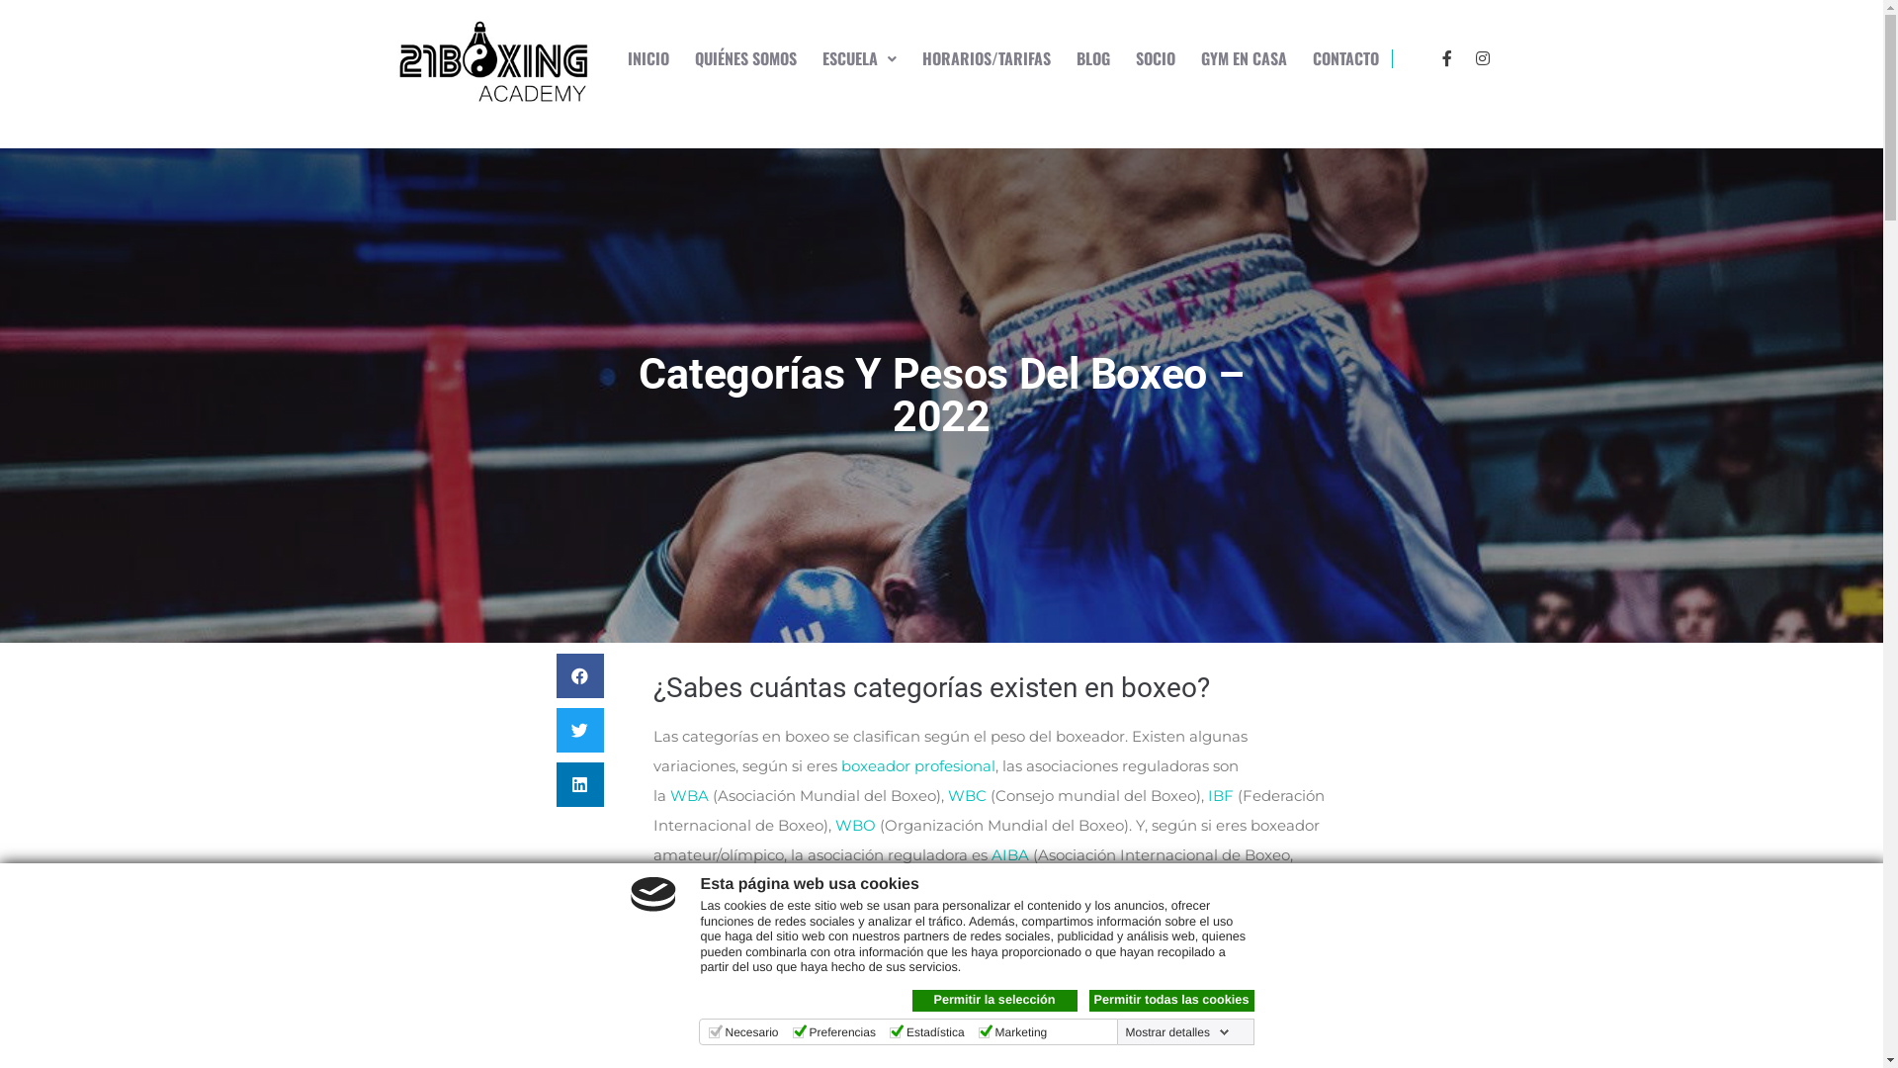  I want to click on SOCIO, so click(1146, 59).